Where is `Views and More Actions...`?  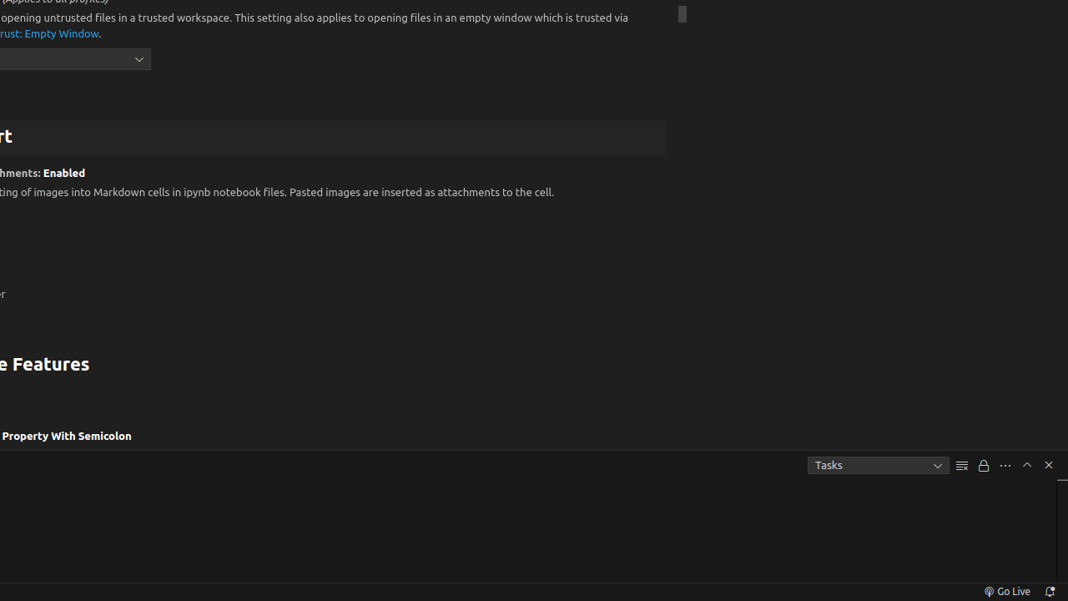
Views and More Actions... is located at coordinates (1005, 466).